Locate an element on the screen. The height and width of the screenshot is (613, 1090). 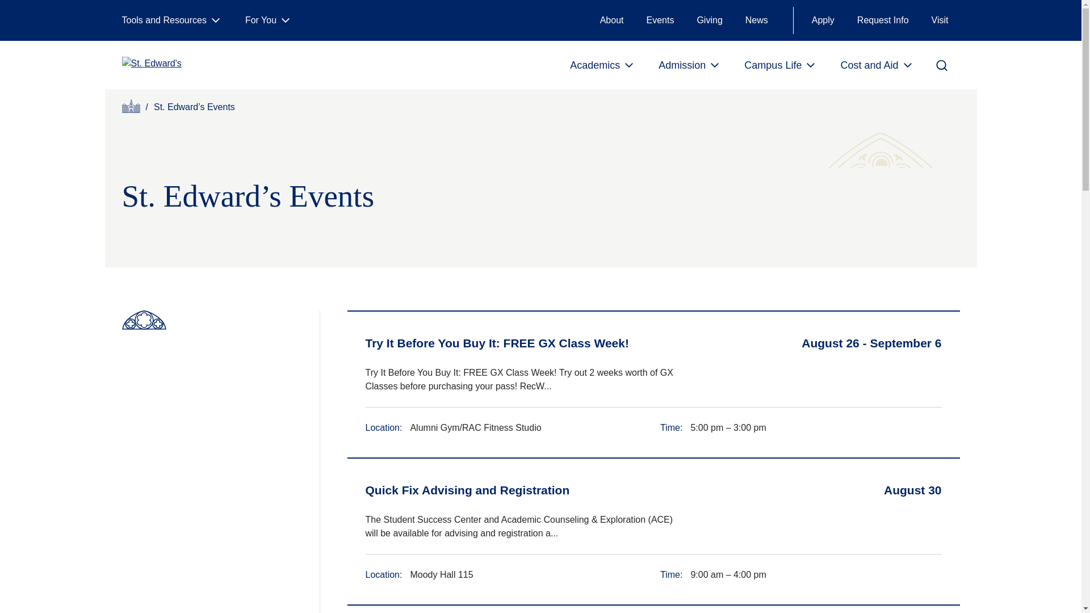
For You is located at coordinates (269, 20).